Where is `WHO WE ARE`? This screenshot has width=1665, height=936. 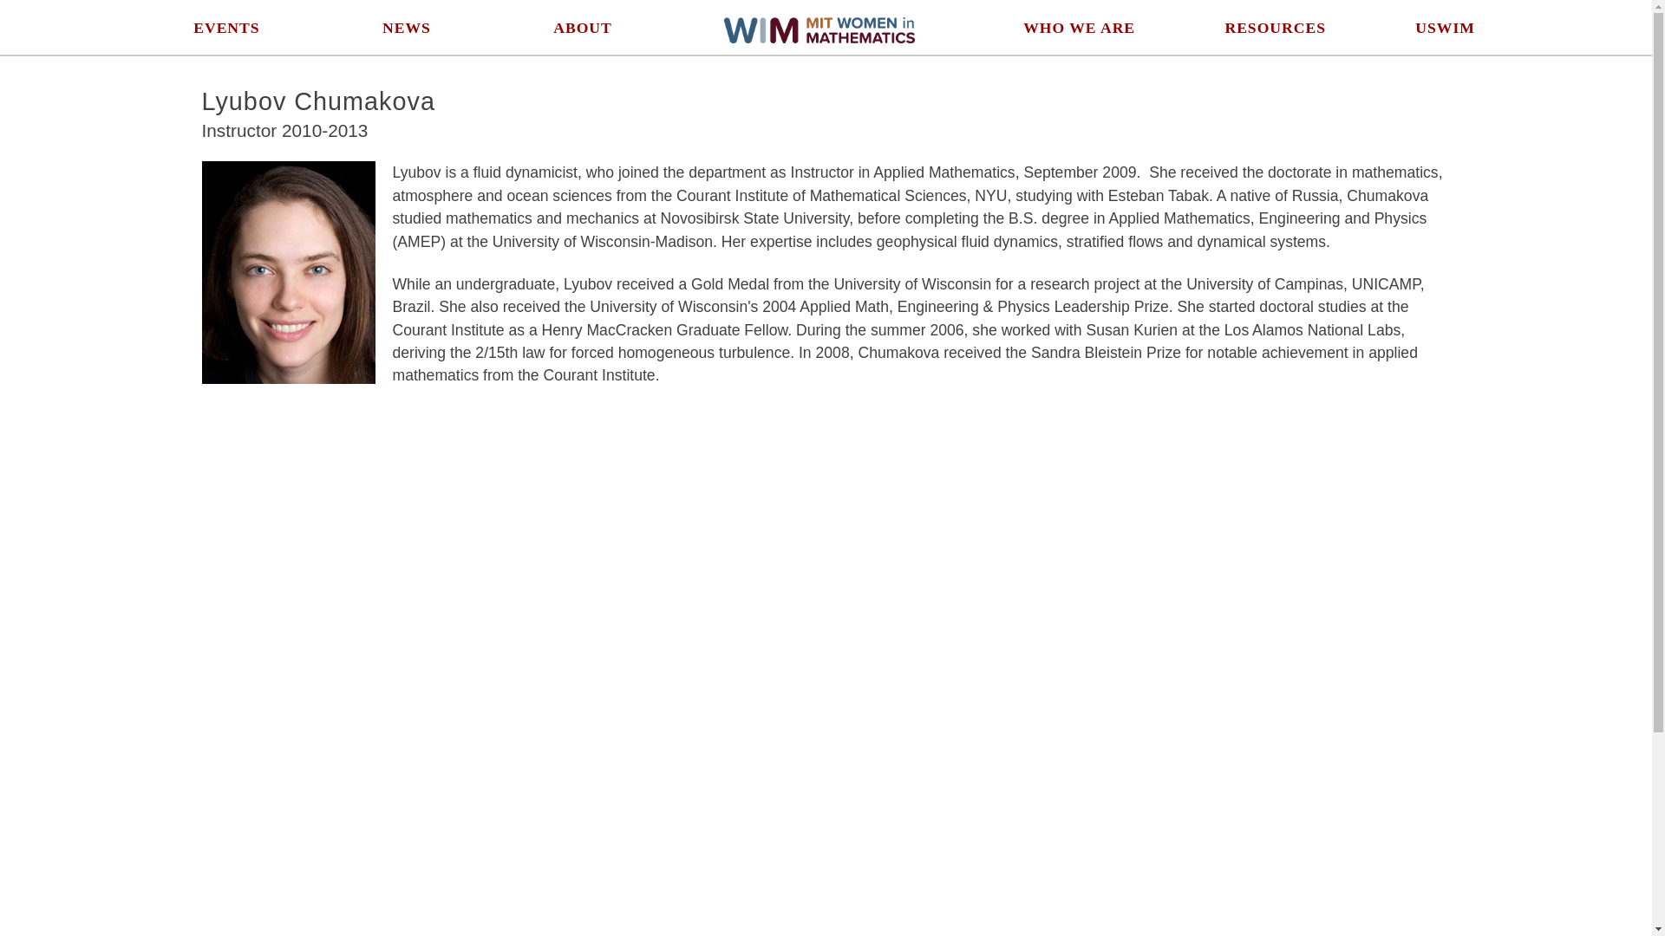 WHO WE ARE is located at coordinates (1079, 28).